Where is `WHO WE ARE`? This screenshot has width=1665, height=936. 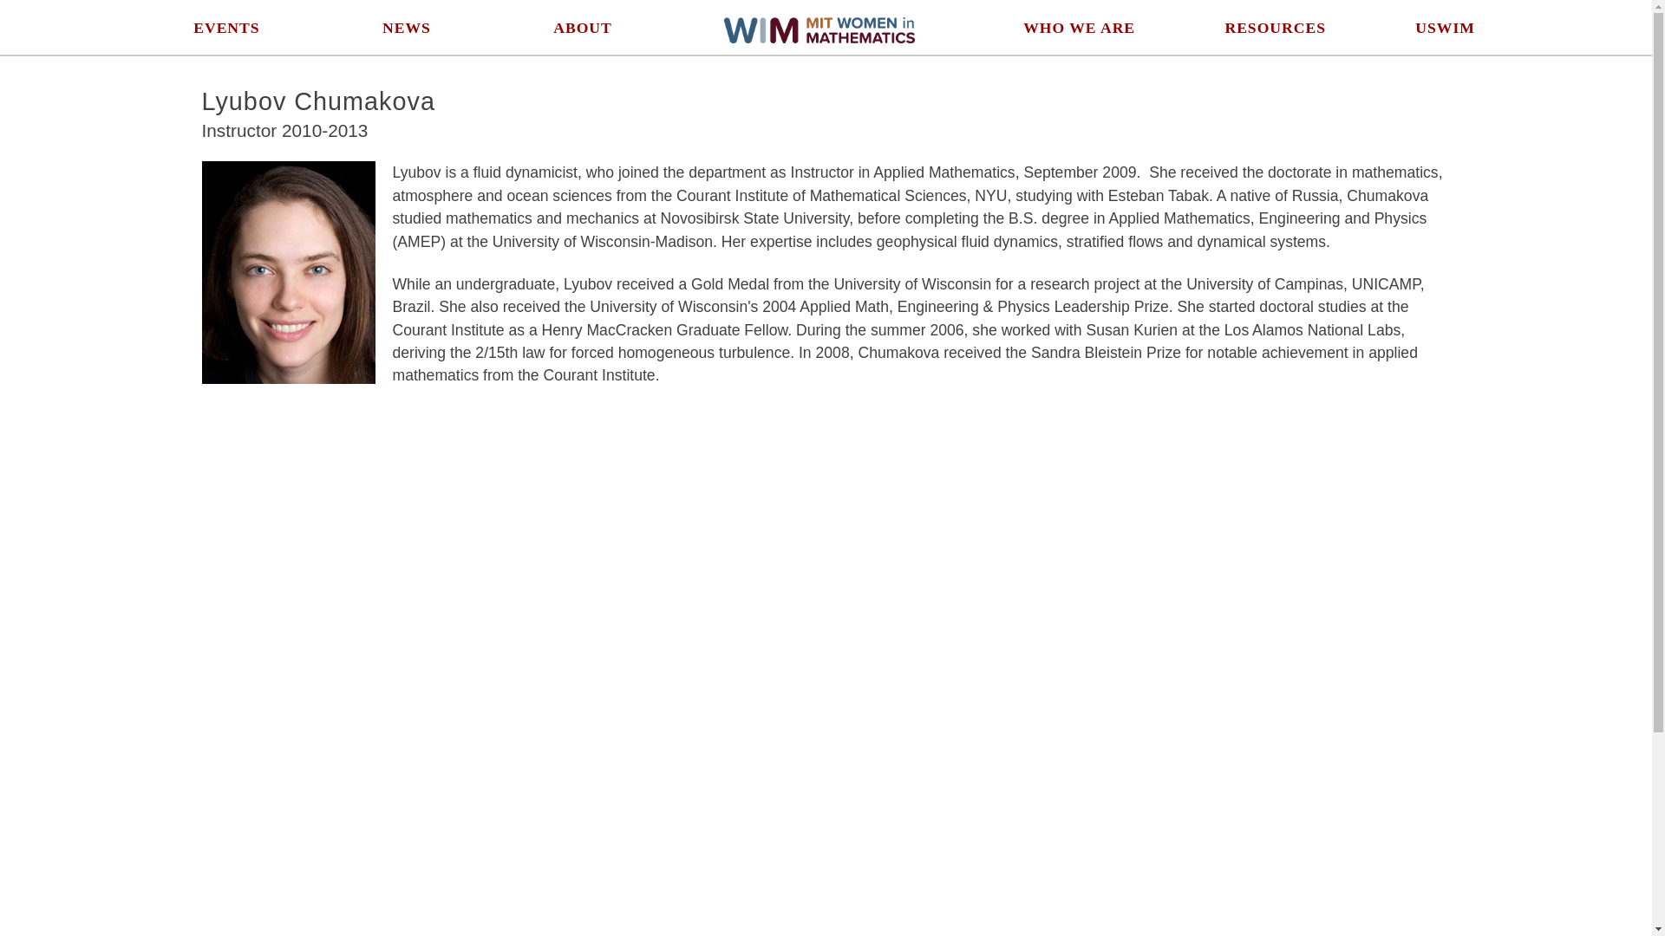 WHO WE ARE is located at coordinates (1079, 28).